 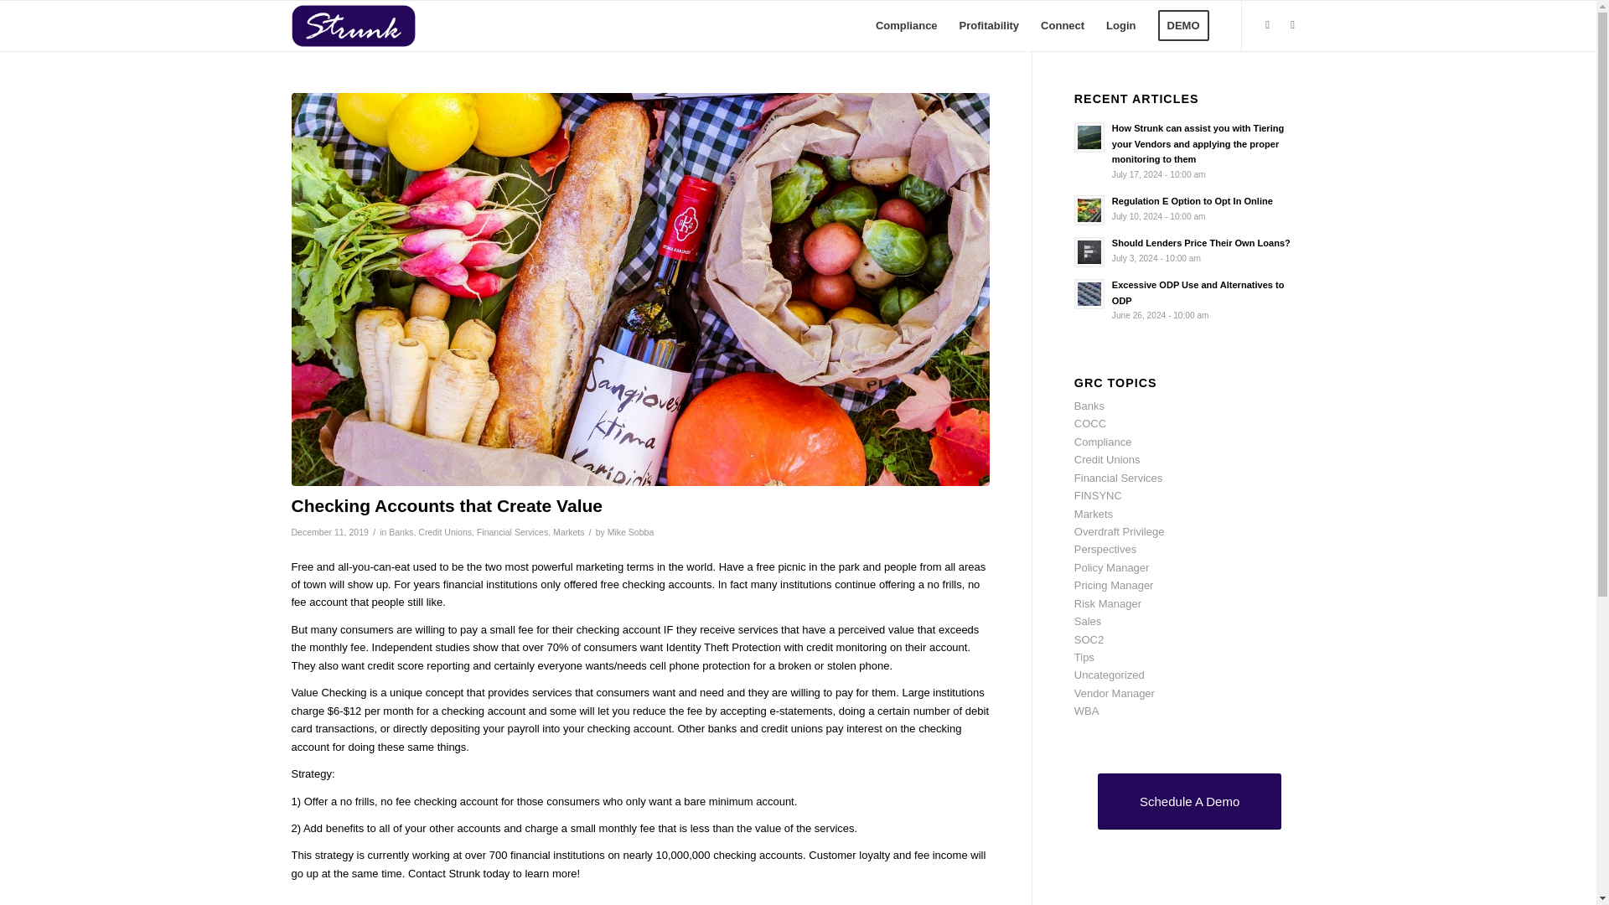 I want to click on Profitability, so click(x=990, y=25).